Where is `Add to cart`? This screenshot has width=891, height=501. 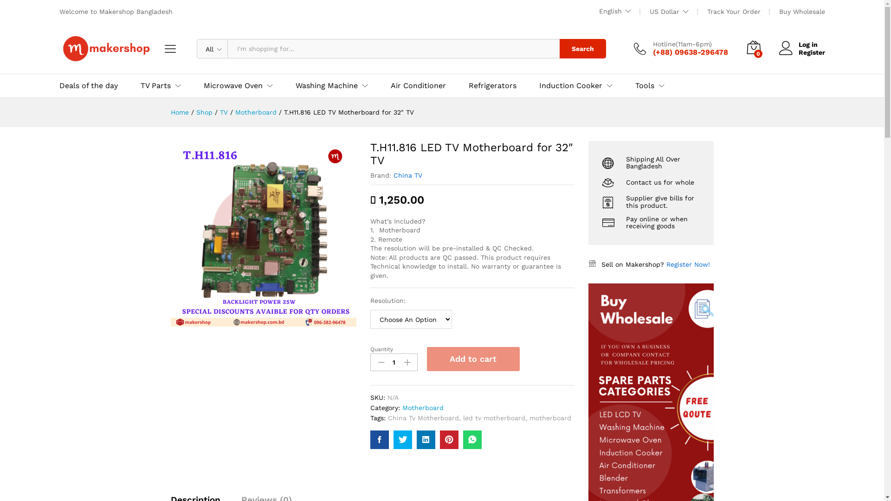 Add to cart is located at coordinates (473, 359).